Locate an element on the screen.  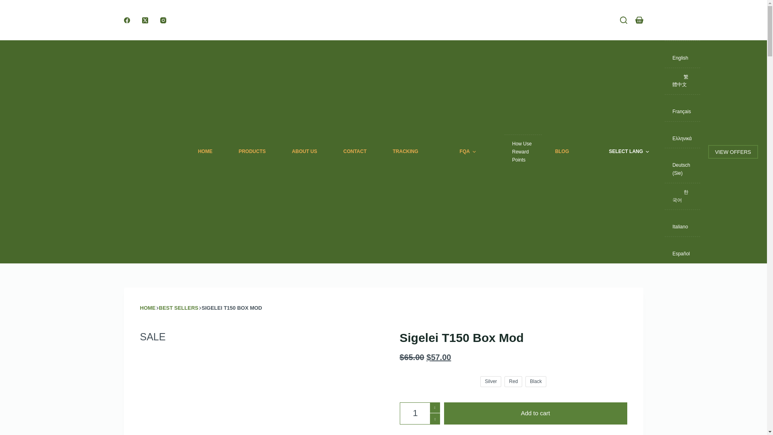
Skip to content is located at coordinates (8, 4).